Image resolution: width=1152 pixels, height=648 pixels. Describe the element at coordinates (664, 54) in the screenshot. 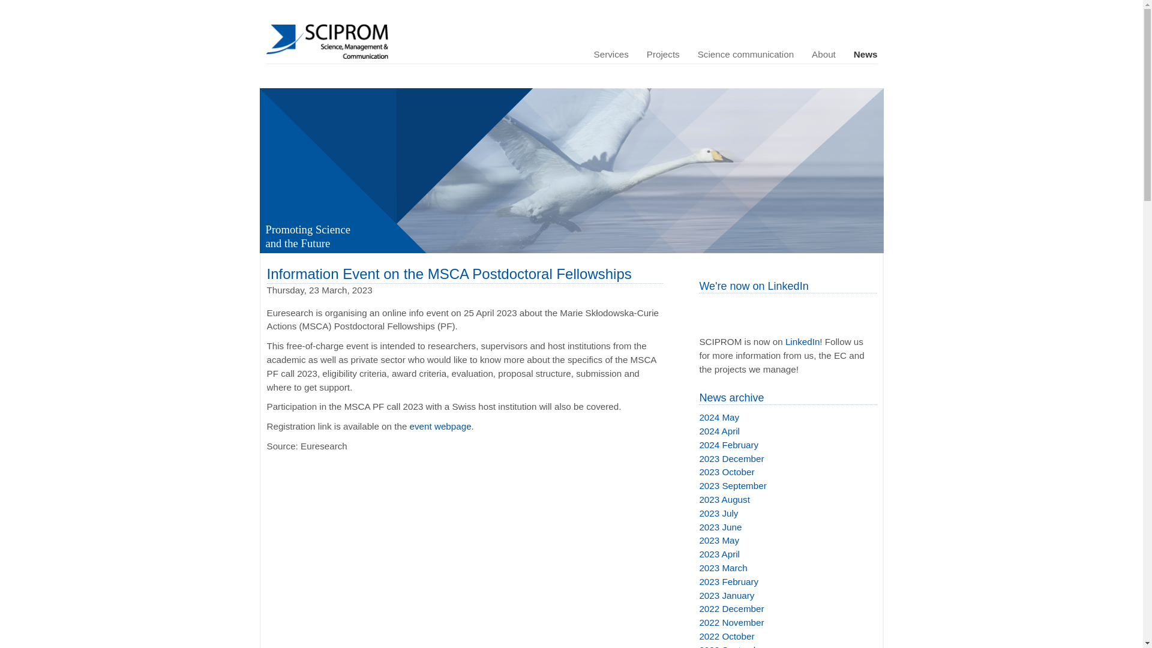

I see `Projects` at that location.